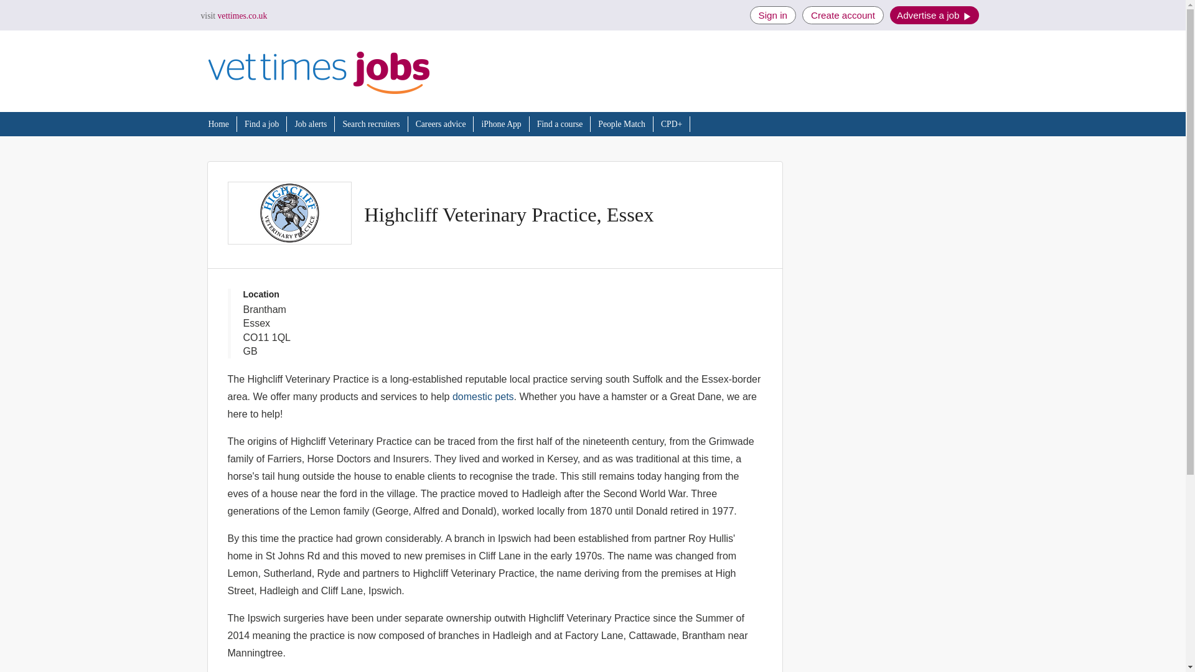 The image size is (1195, 672). What do you see at coordinates (772, 15) in the screenshot?
I see `Sign in` at bounding box center [772, 15].